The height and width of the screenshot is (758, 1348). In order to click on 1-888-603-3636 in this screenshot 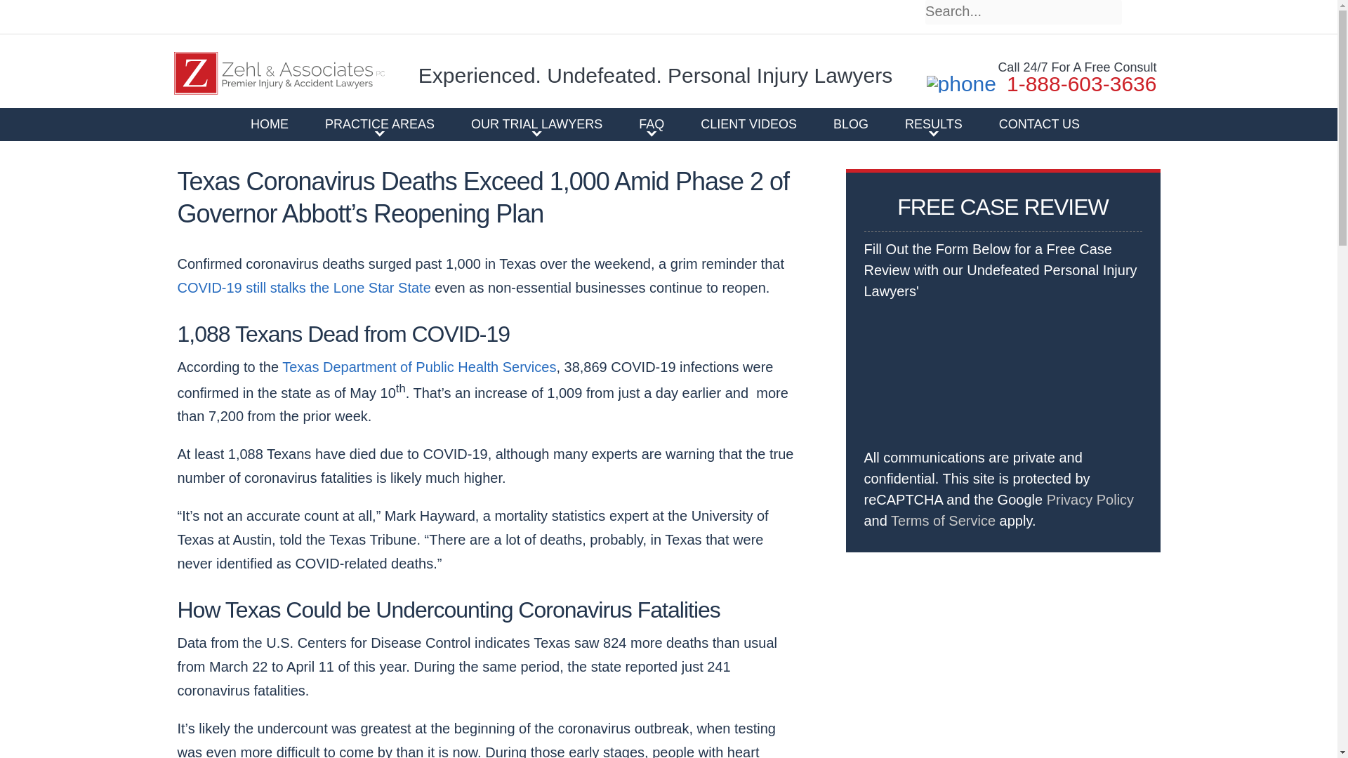, I will do `click(1042, 84)`.